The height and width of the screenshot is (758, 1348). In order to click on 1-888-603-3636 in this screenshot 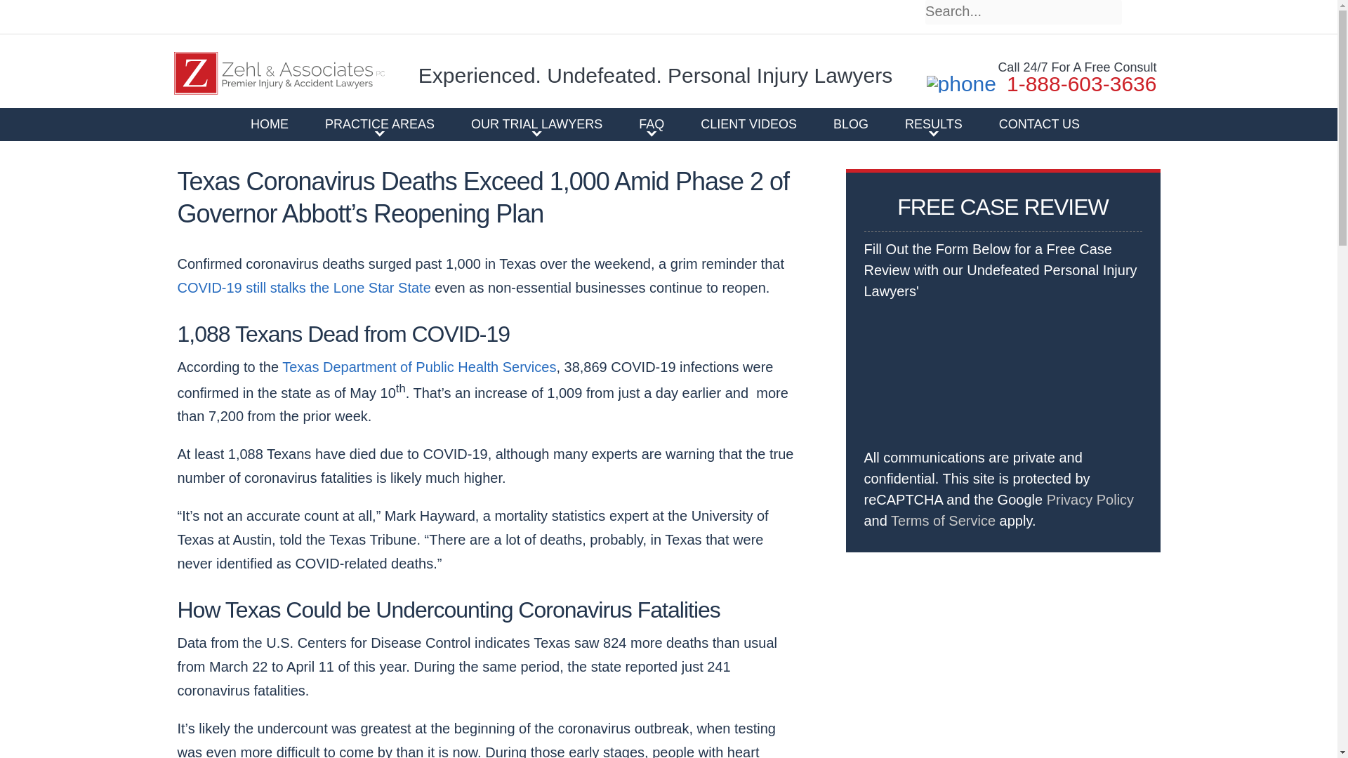, I will do `click(1042, 84)`.